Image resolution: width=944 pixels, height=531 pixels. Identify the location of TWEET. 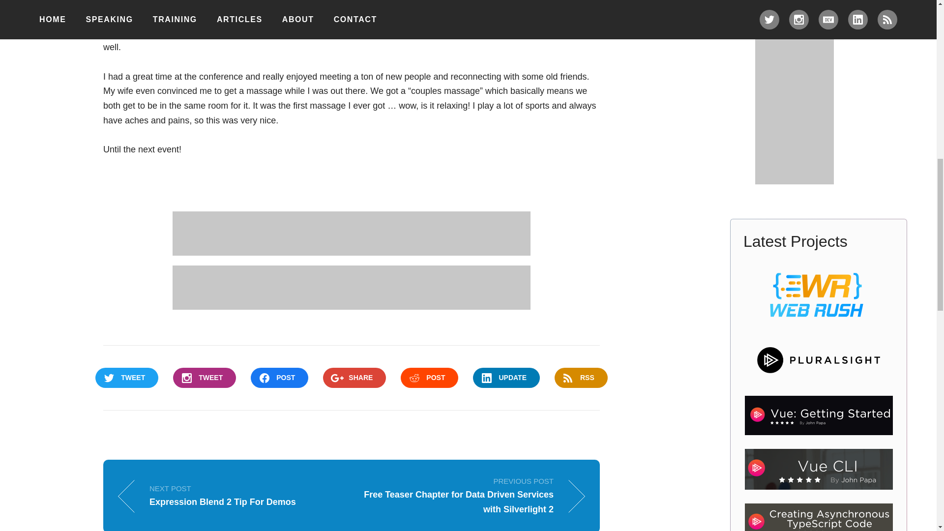
(127, 378).